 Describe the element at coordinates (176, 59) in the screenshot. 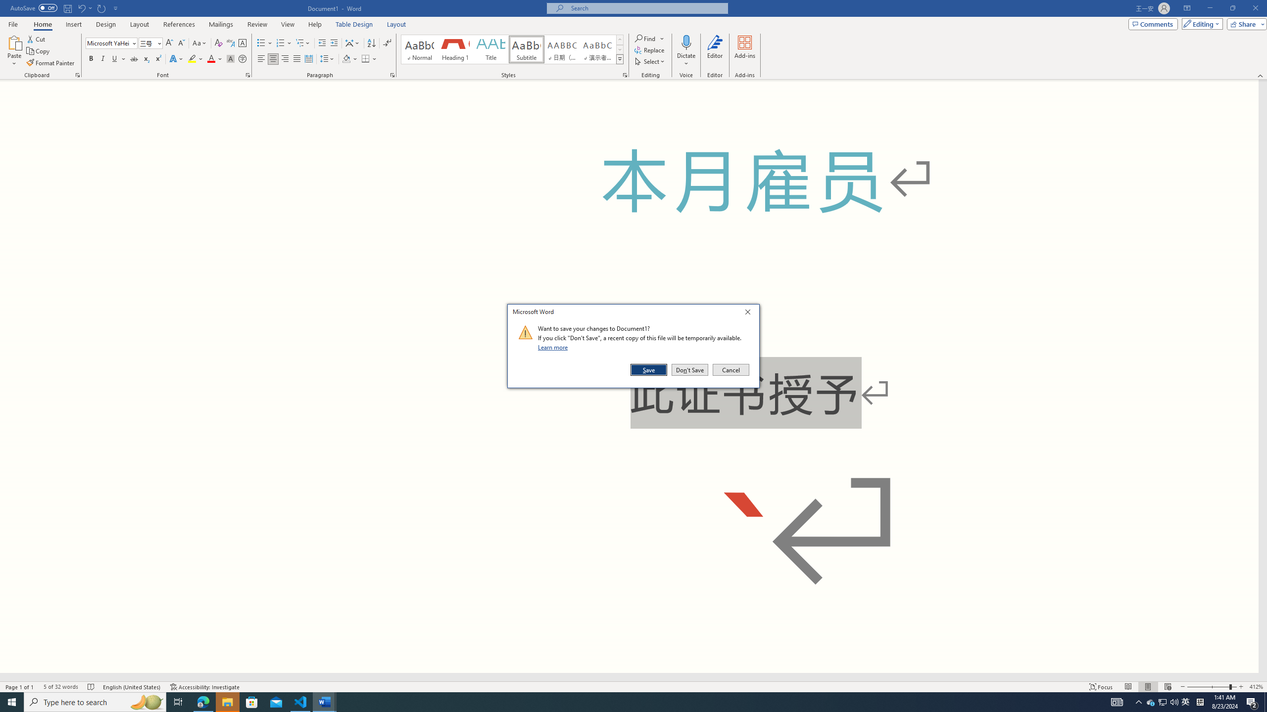

I see `Text Effects and Typography` at that location.